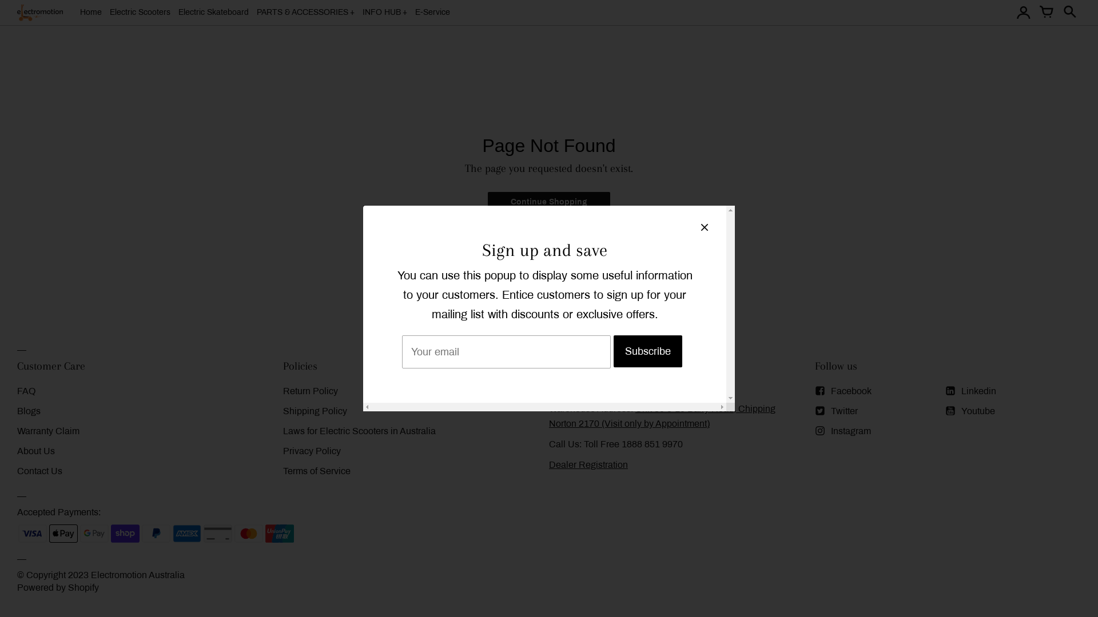  I want to click on Electric Skateboard, so click(214, 13).